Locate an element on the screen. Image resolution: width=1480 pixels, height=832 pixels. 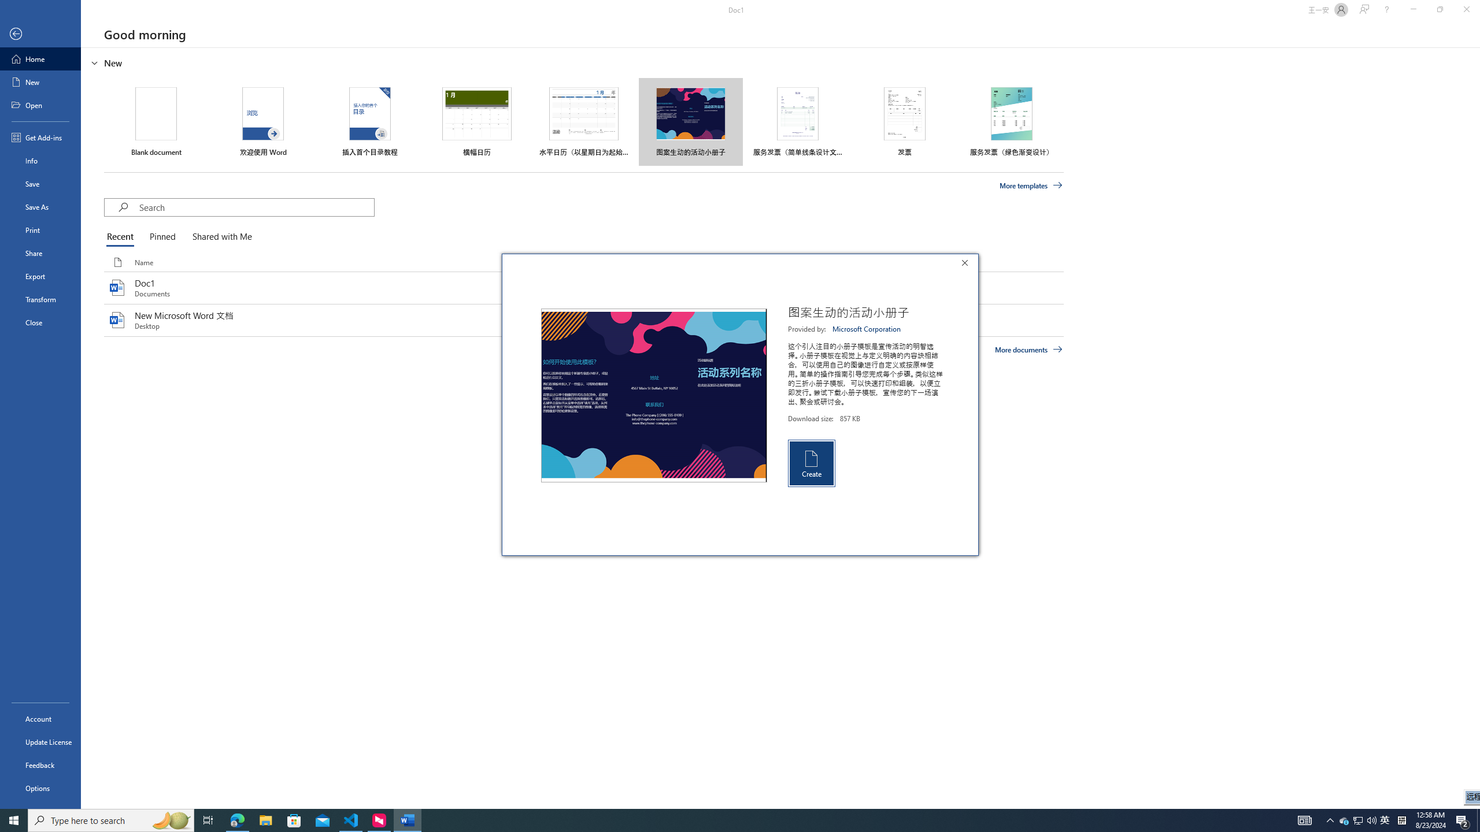
Hide or show region is located at coordinates (95, 62).